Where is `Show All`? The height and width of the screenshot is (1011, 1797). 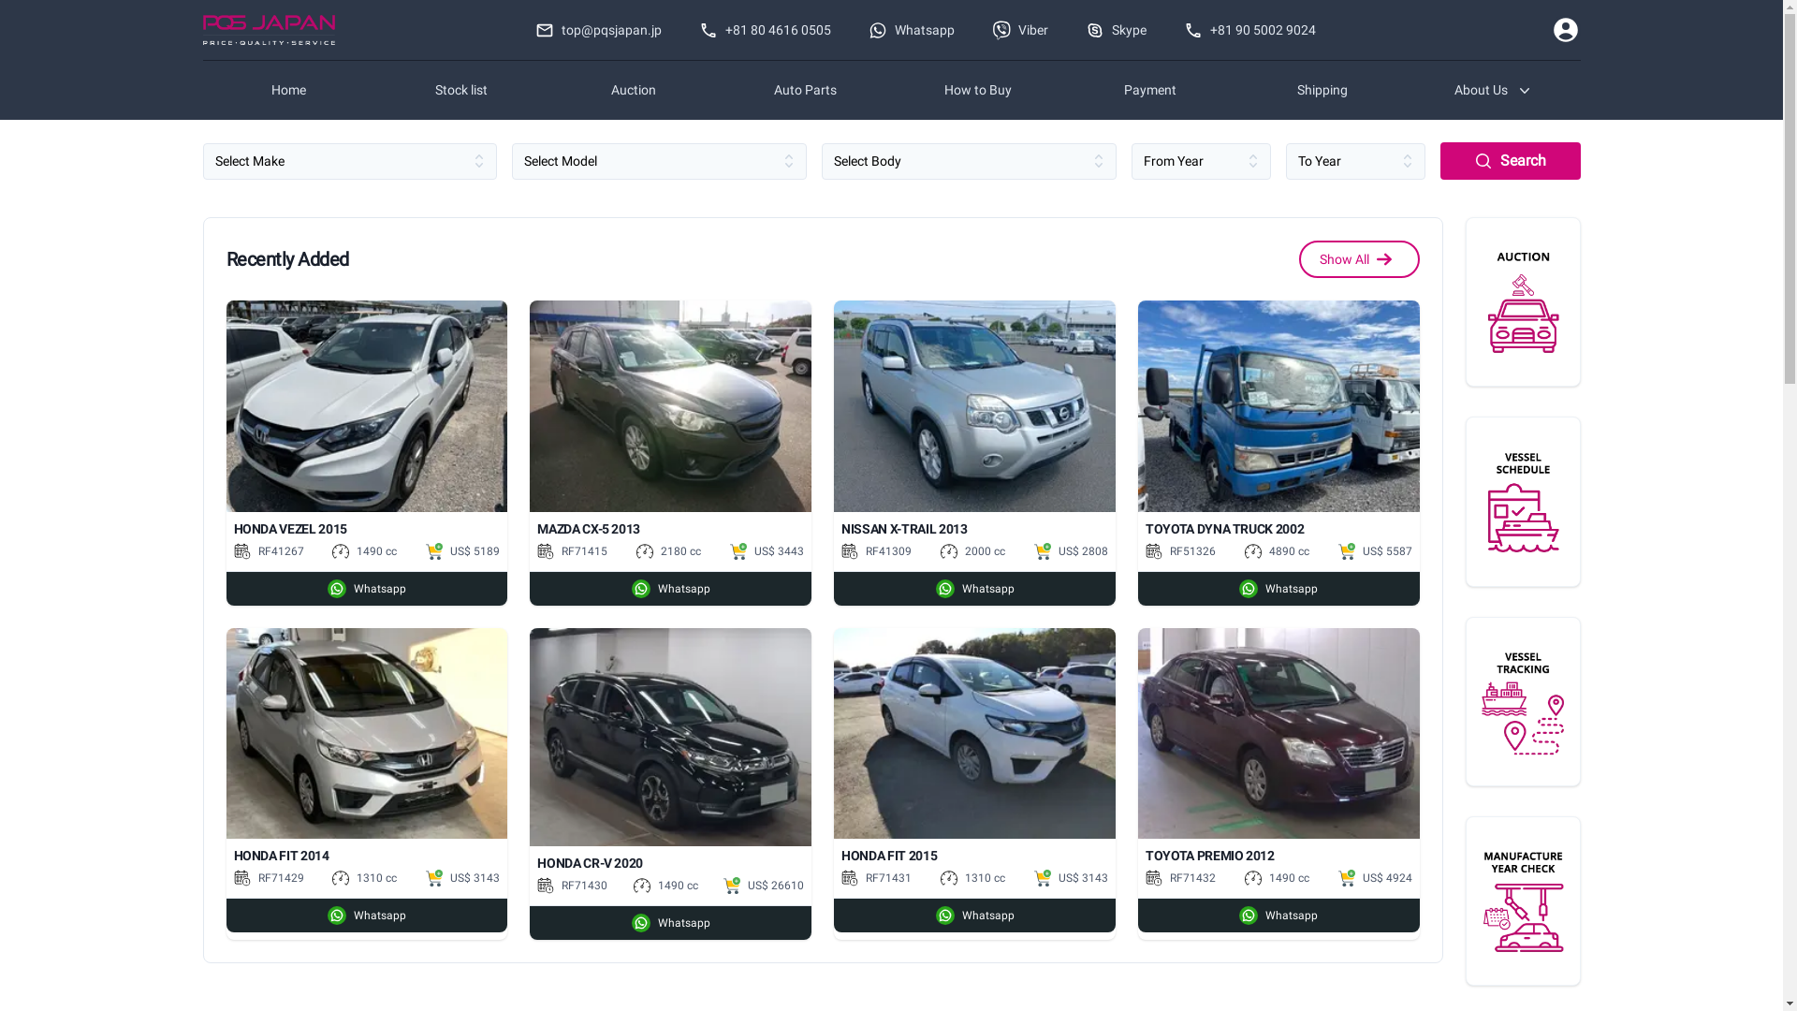 Show All is located at coordinates (1359, 259).